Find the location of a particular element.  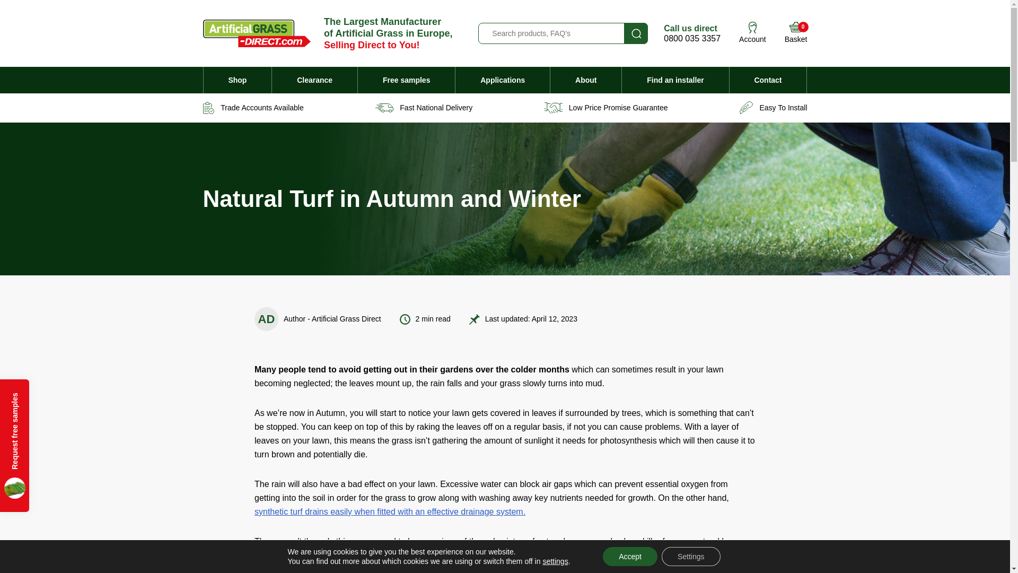

Find an installer is located at coordinates (675, 80).